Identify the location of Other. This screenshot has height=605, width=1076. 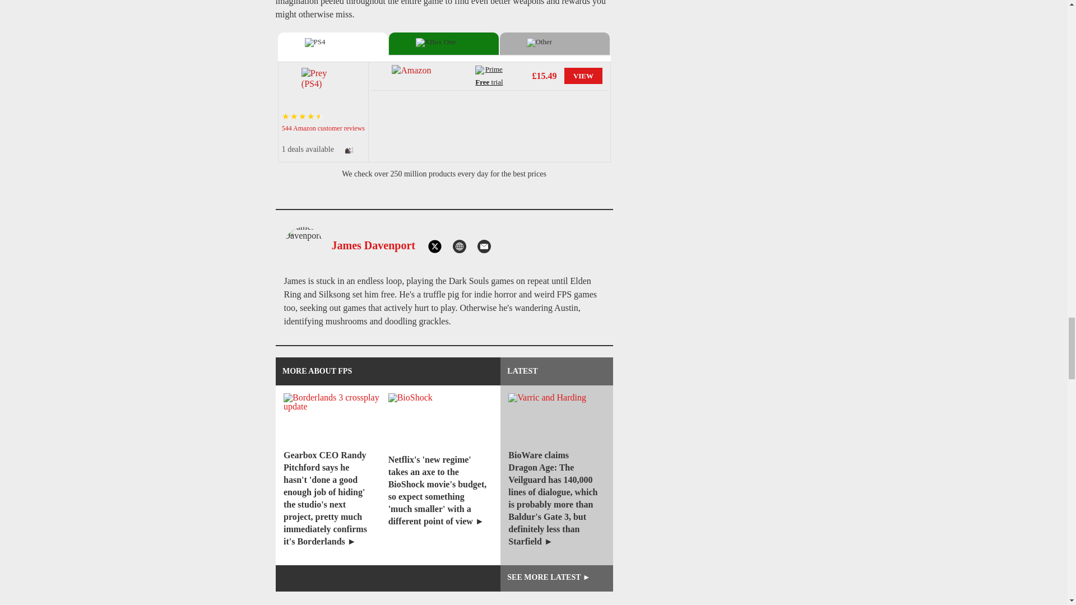
(555, 44).